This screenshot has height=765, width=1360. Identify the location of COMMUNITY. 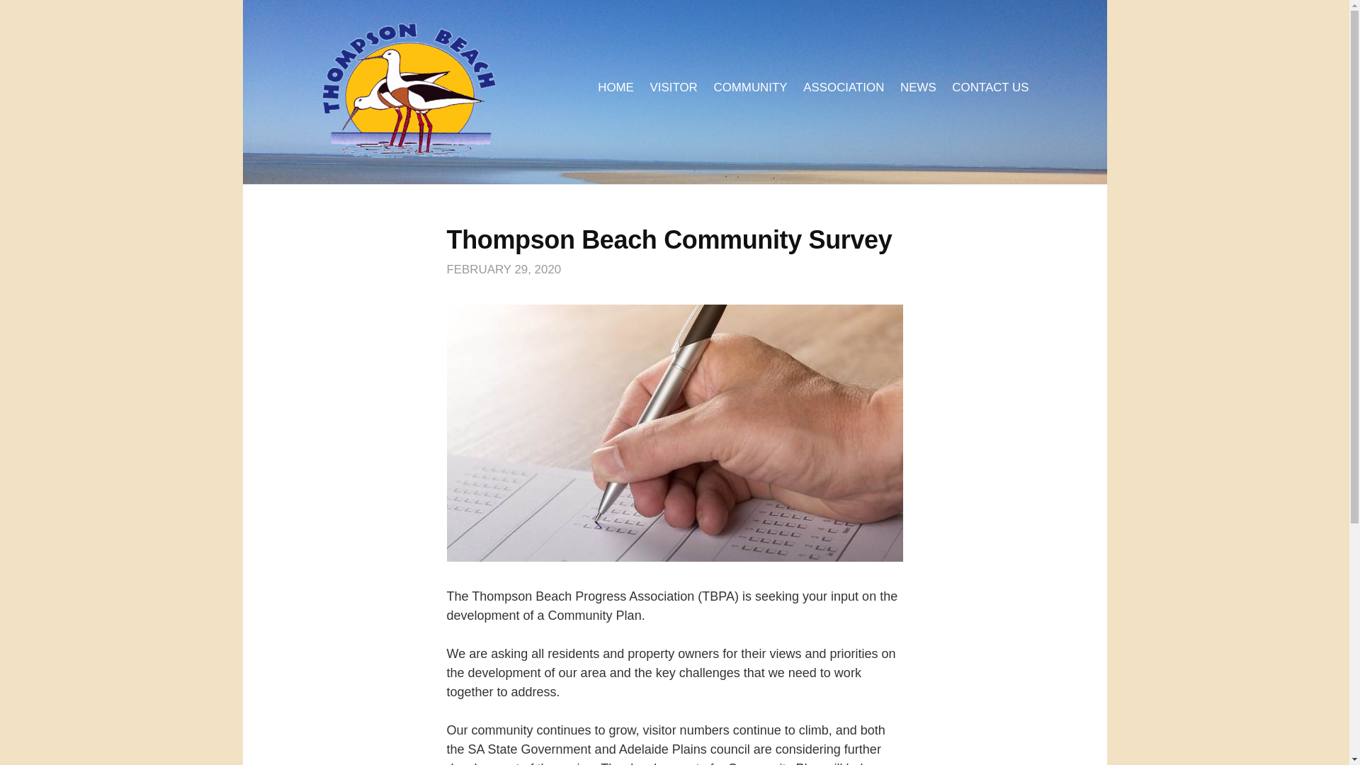
(749, 87).